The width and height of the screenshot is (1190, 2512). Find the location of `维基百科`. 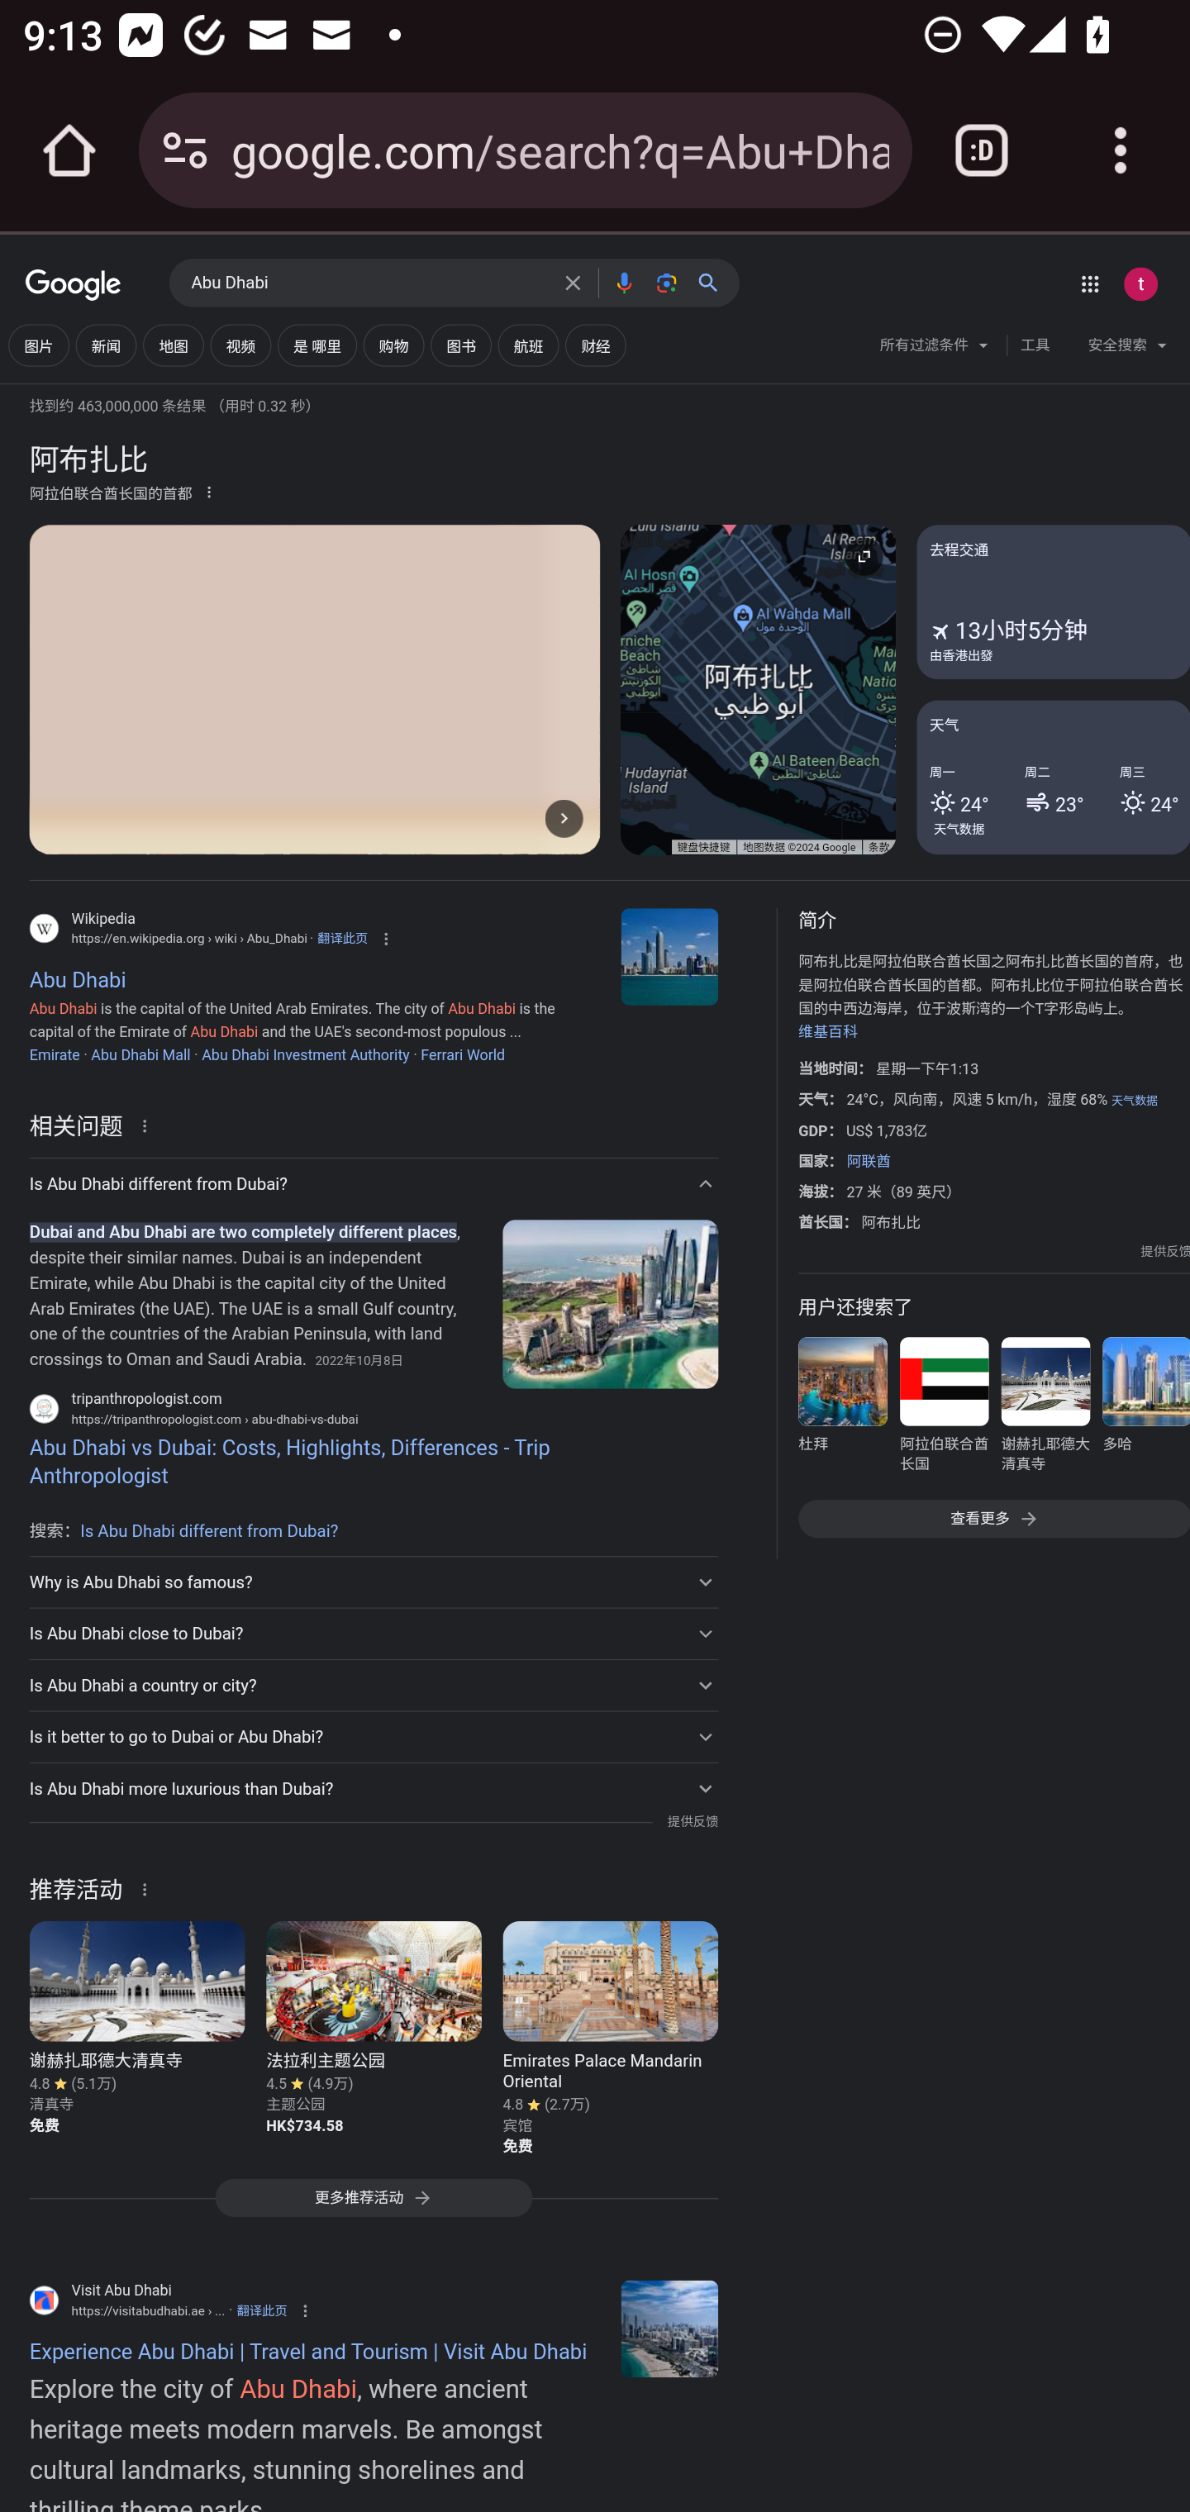

维基百科 is located at coordinates (828, 1031).